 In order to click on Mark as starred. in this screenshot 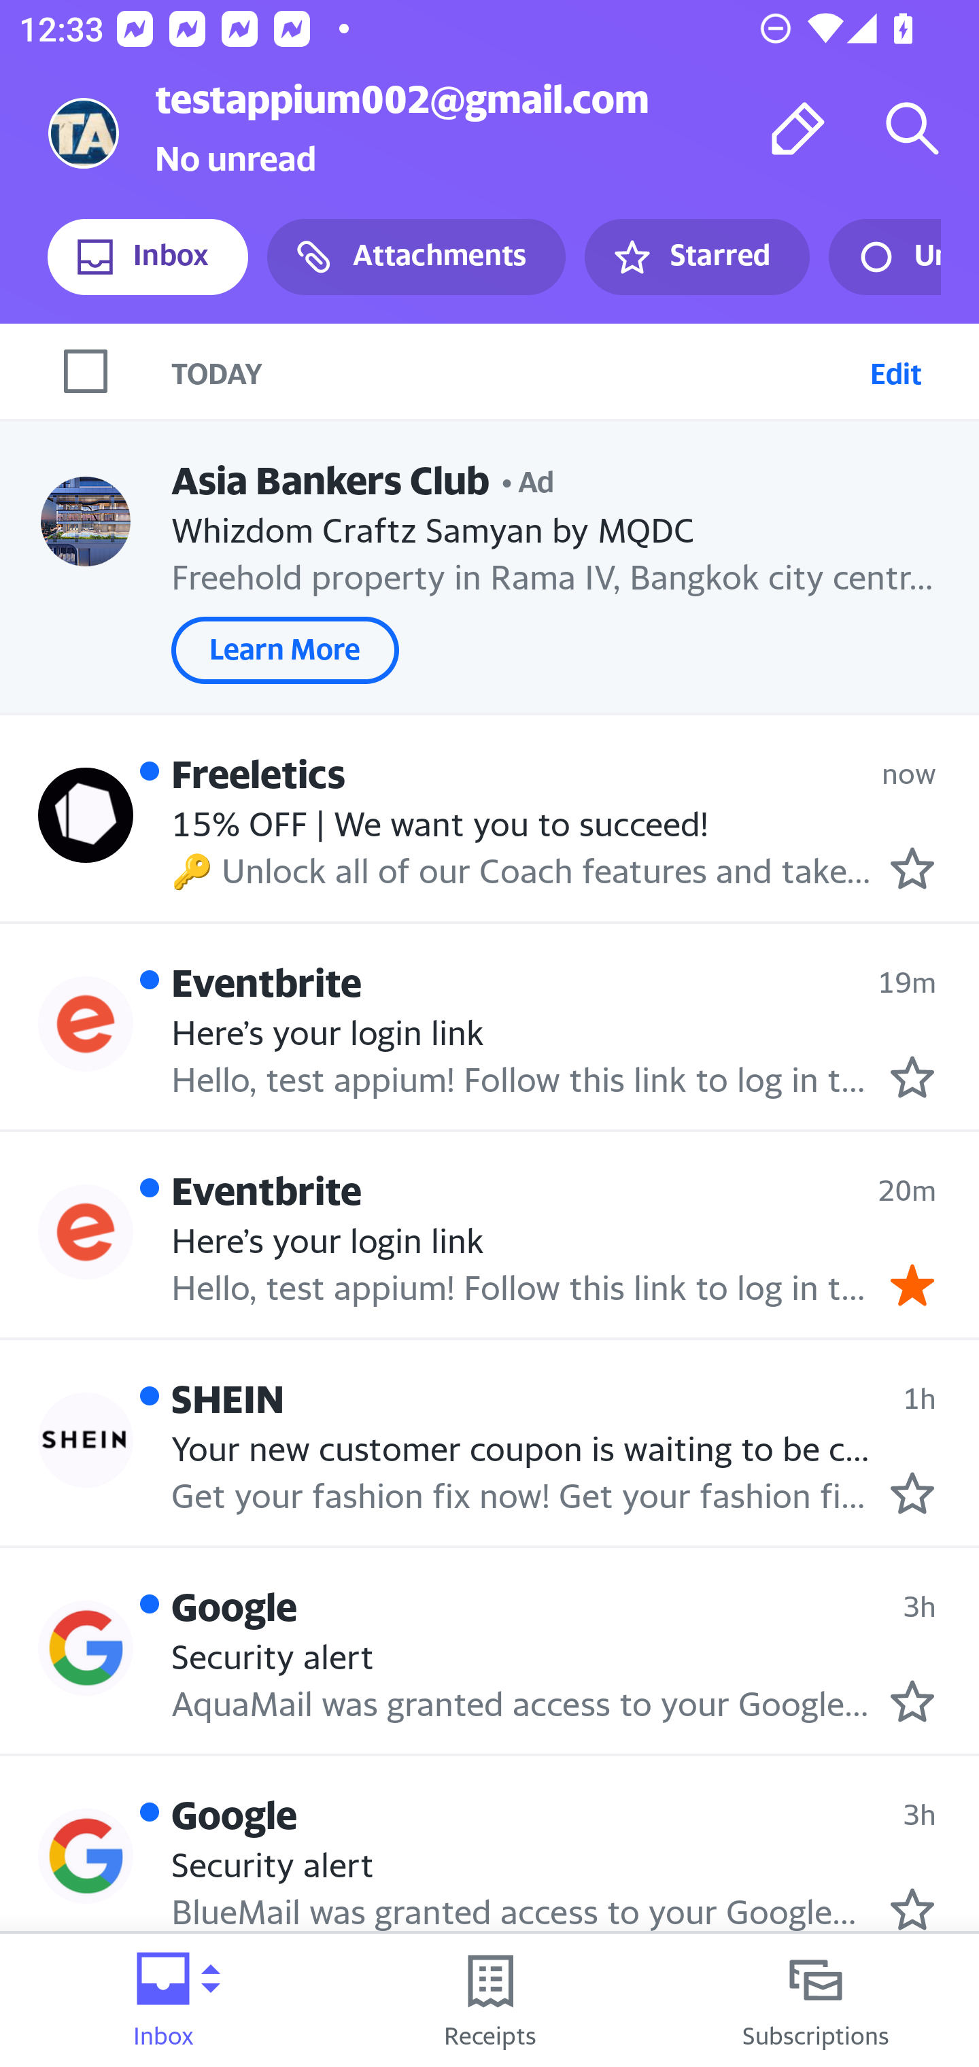, I will do `click(912, 1493)`.